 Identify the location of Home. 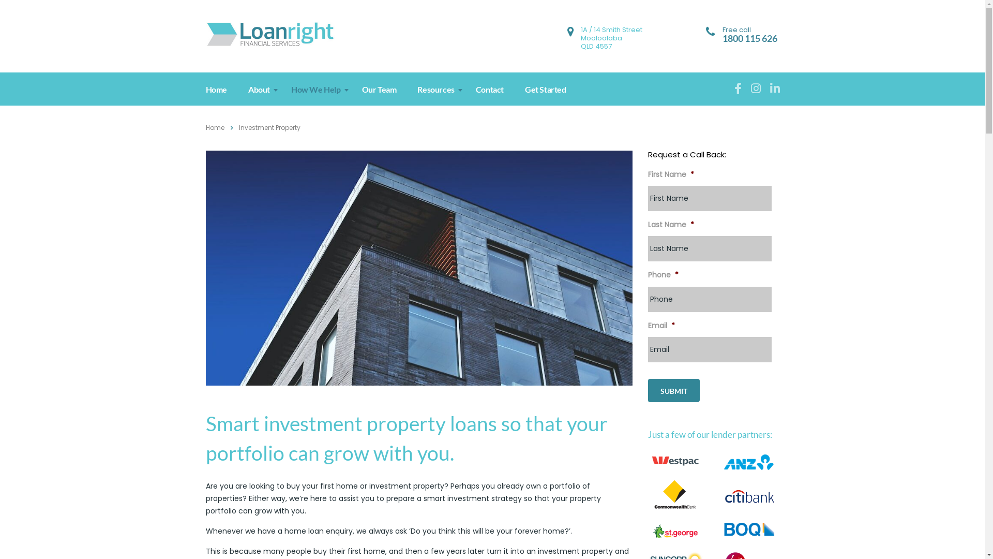
(217, 89).